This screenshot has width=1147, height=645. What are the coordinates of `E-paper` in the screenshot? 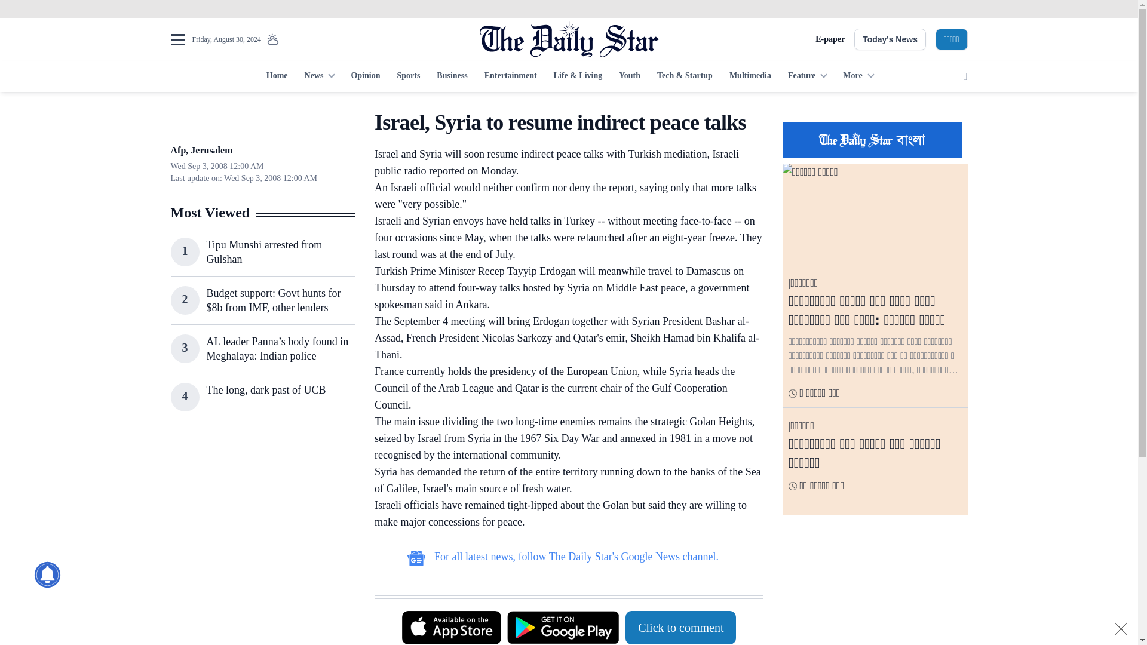 It's located at (830, 39).